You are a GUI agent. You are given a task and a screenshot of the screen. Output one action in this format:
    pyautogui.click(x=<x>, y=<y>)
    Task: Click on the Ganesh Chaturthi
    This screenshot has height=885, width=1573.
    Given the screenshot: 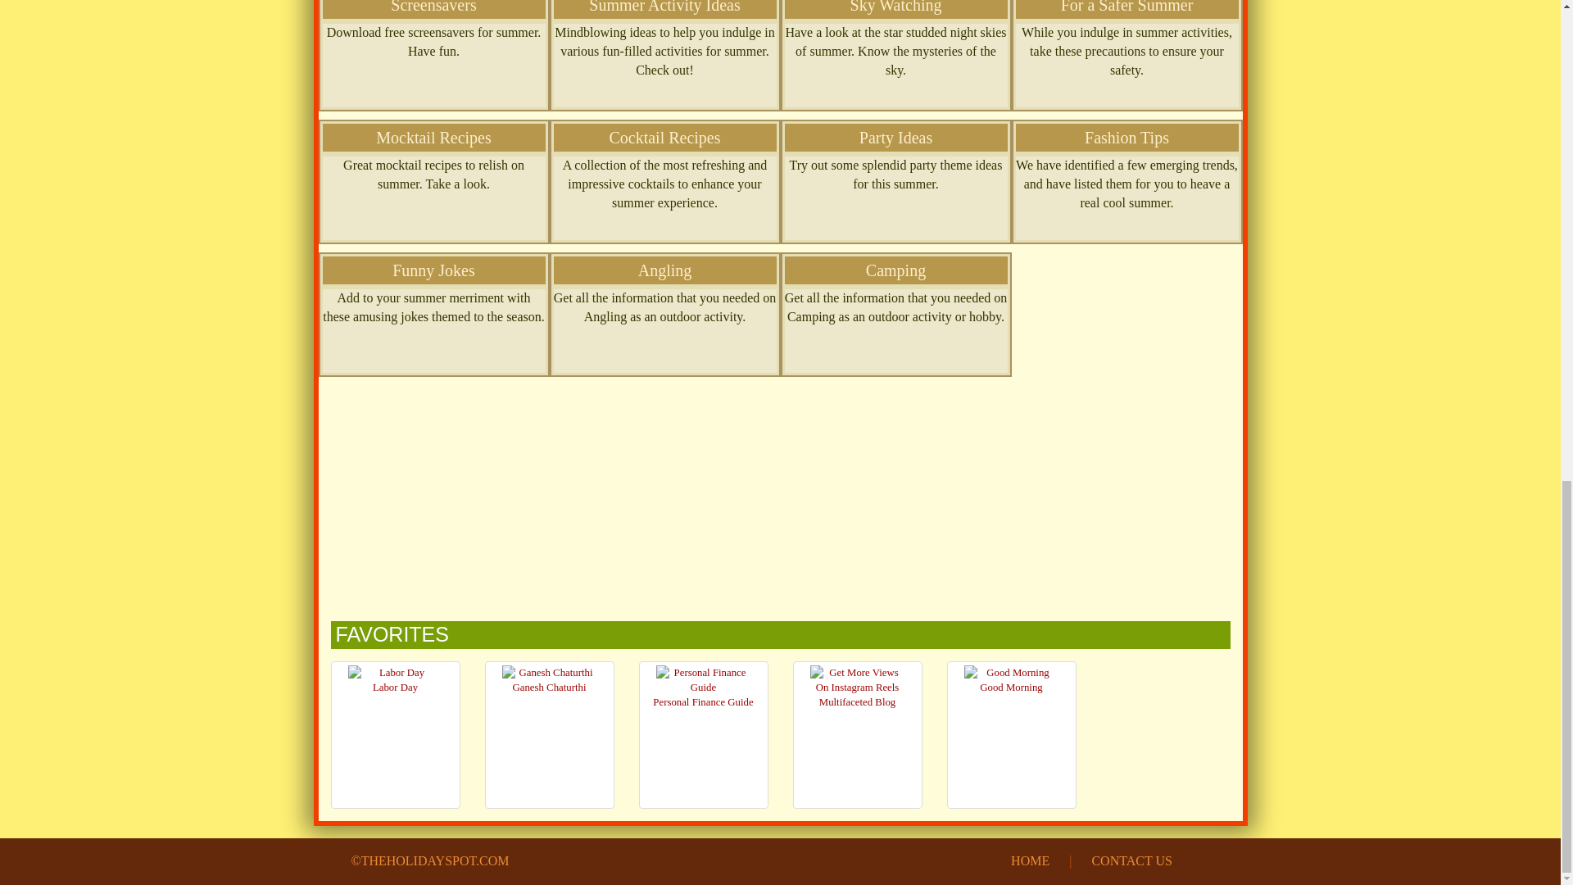 What is the action you would take?
    pyautogui.click(x=549, y=673)
    